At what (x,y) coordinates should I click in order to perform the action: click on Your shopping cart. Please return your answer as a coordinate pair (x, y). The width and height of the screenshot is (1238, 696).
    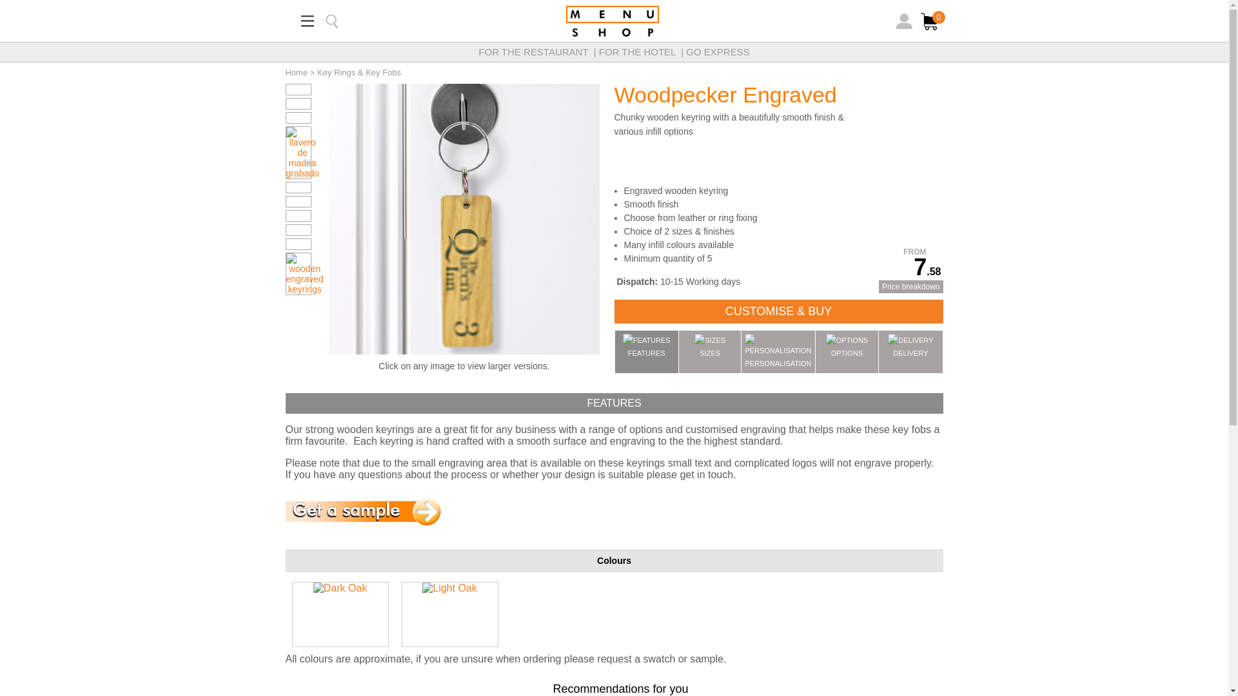
    Looking at the image, I should click on (930, 21).